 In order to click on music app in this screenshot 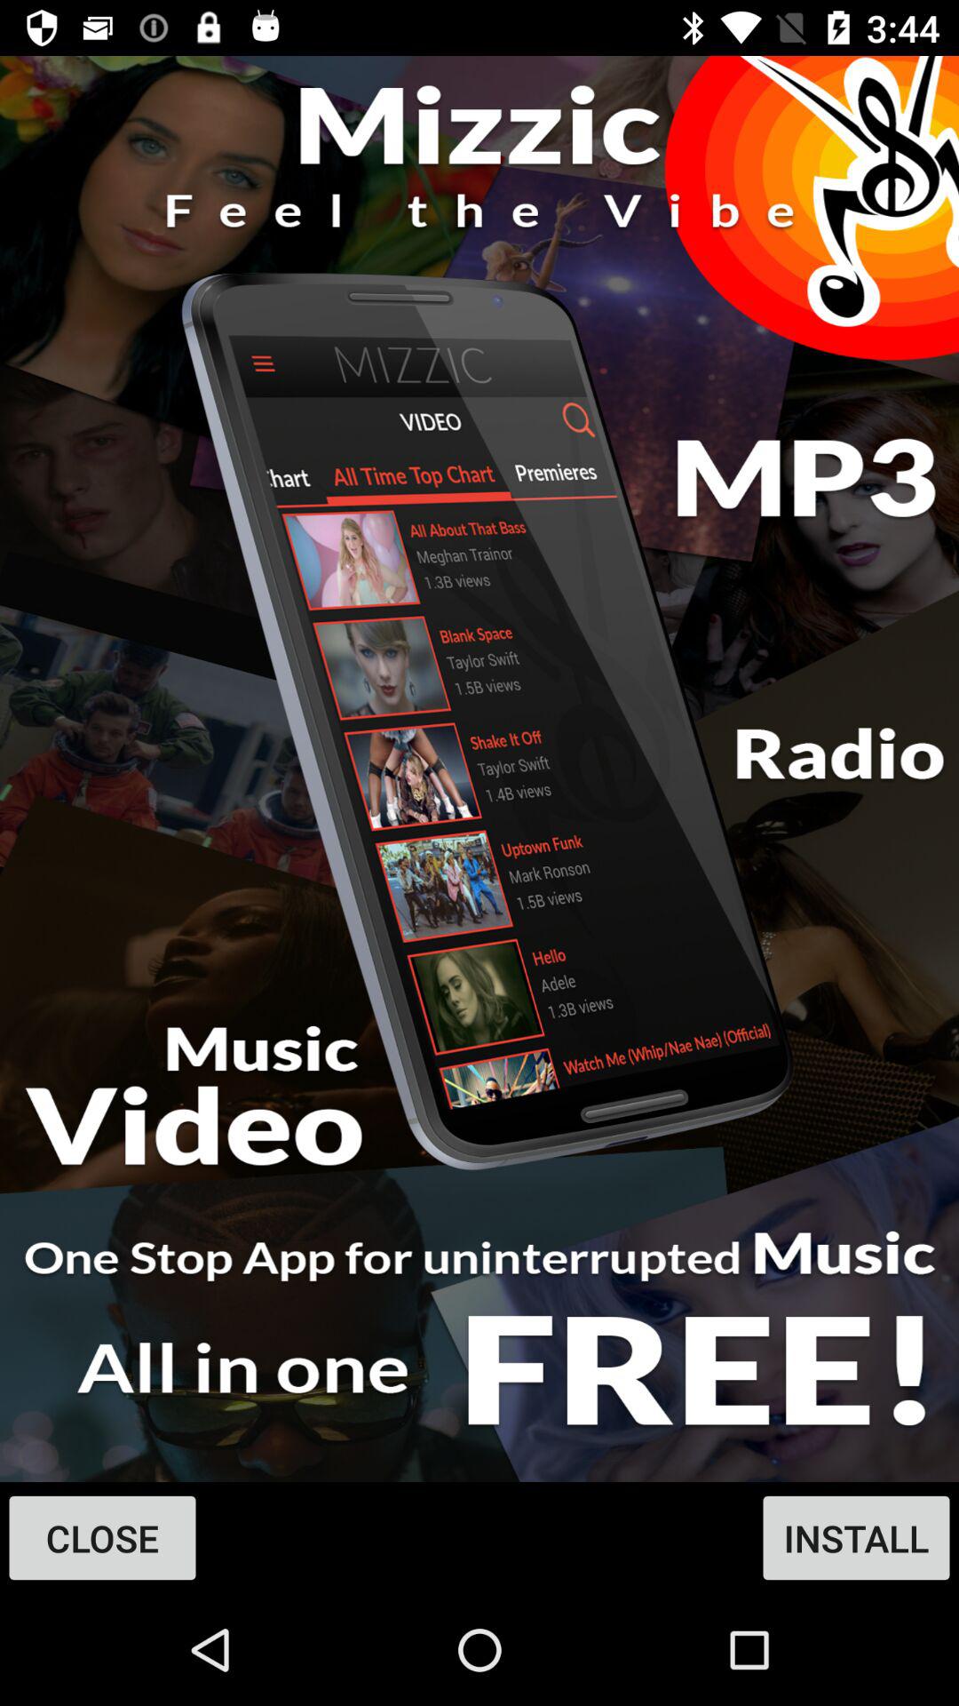, I will do `click(479, 769)`.